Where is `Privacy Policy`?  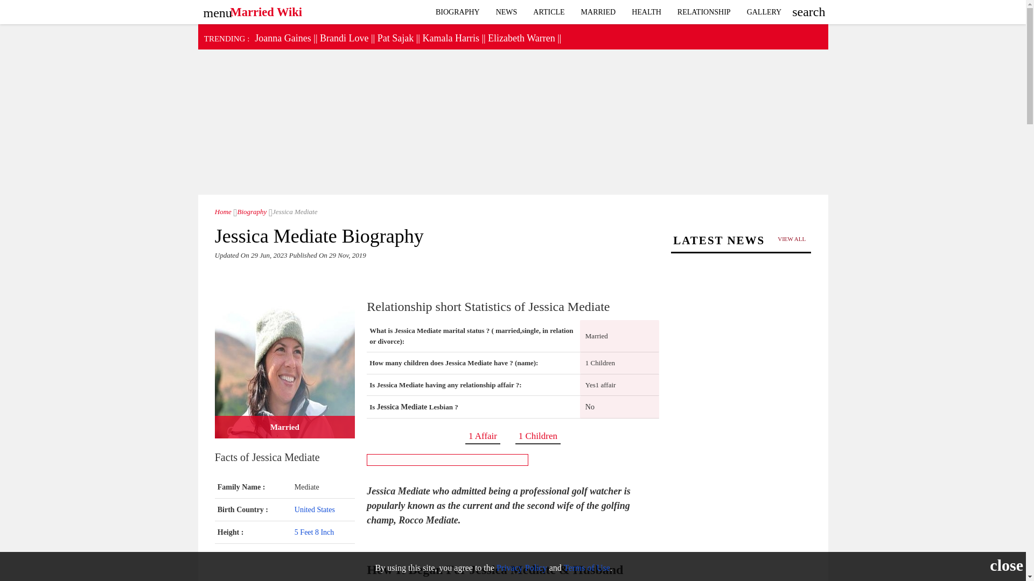 Privacy Policy is located at coordinates (521, 567).